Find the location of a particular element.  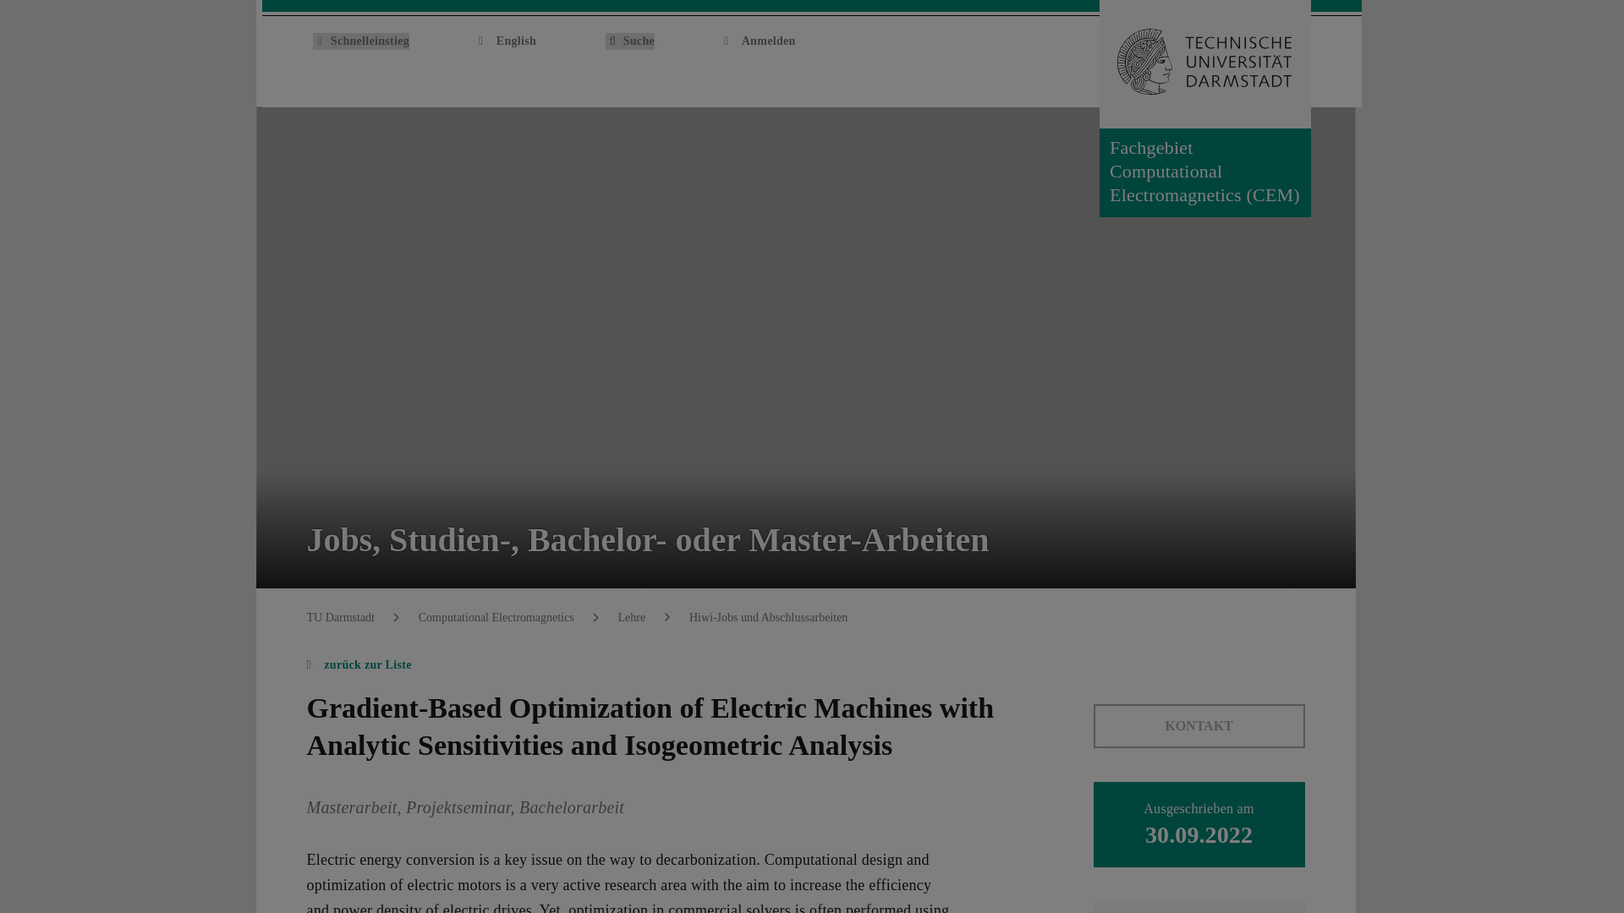

Computational Electromagnetics is located at coordinates (497, 617).